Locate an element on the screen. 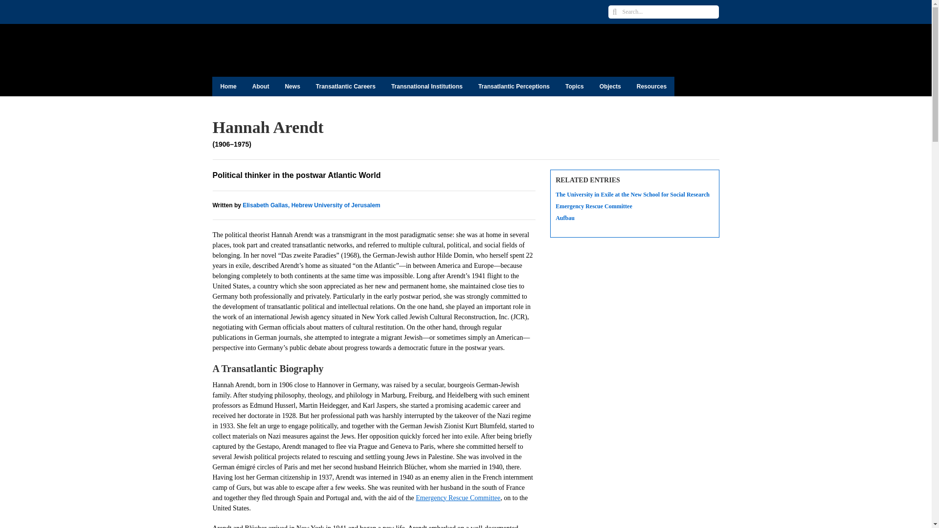 The width and height of the screenshot is (939, 528). Read the entry. is located at coordinates (635, 218).